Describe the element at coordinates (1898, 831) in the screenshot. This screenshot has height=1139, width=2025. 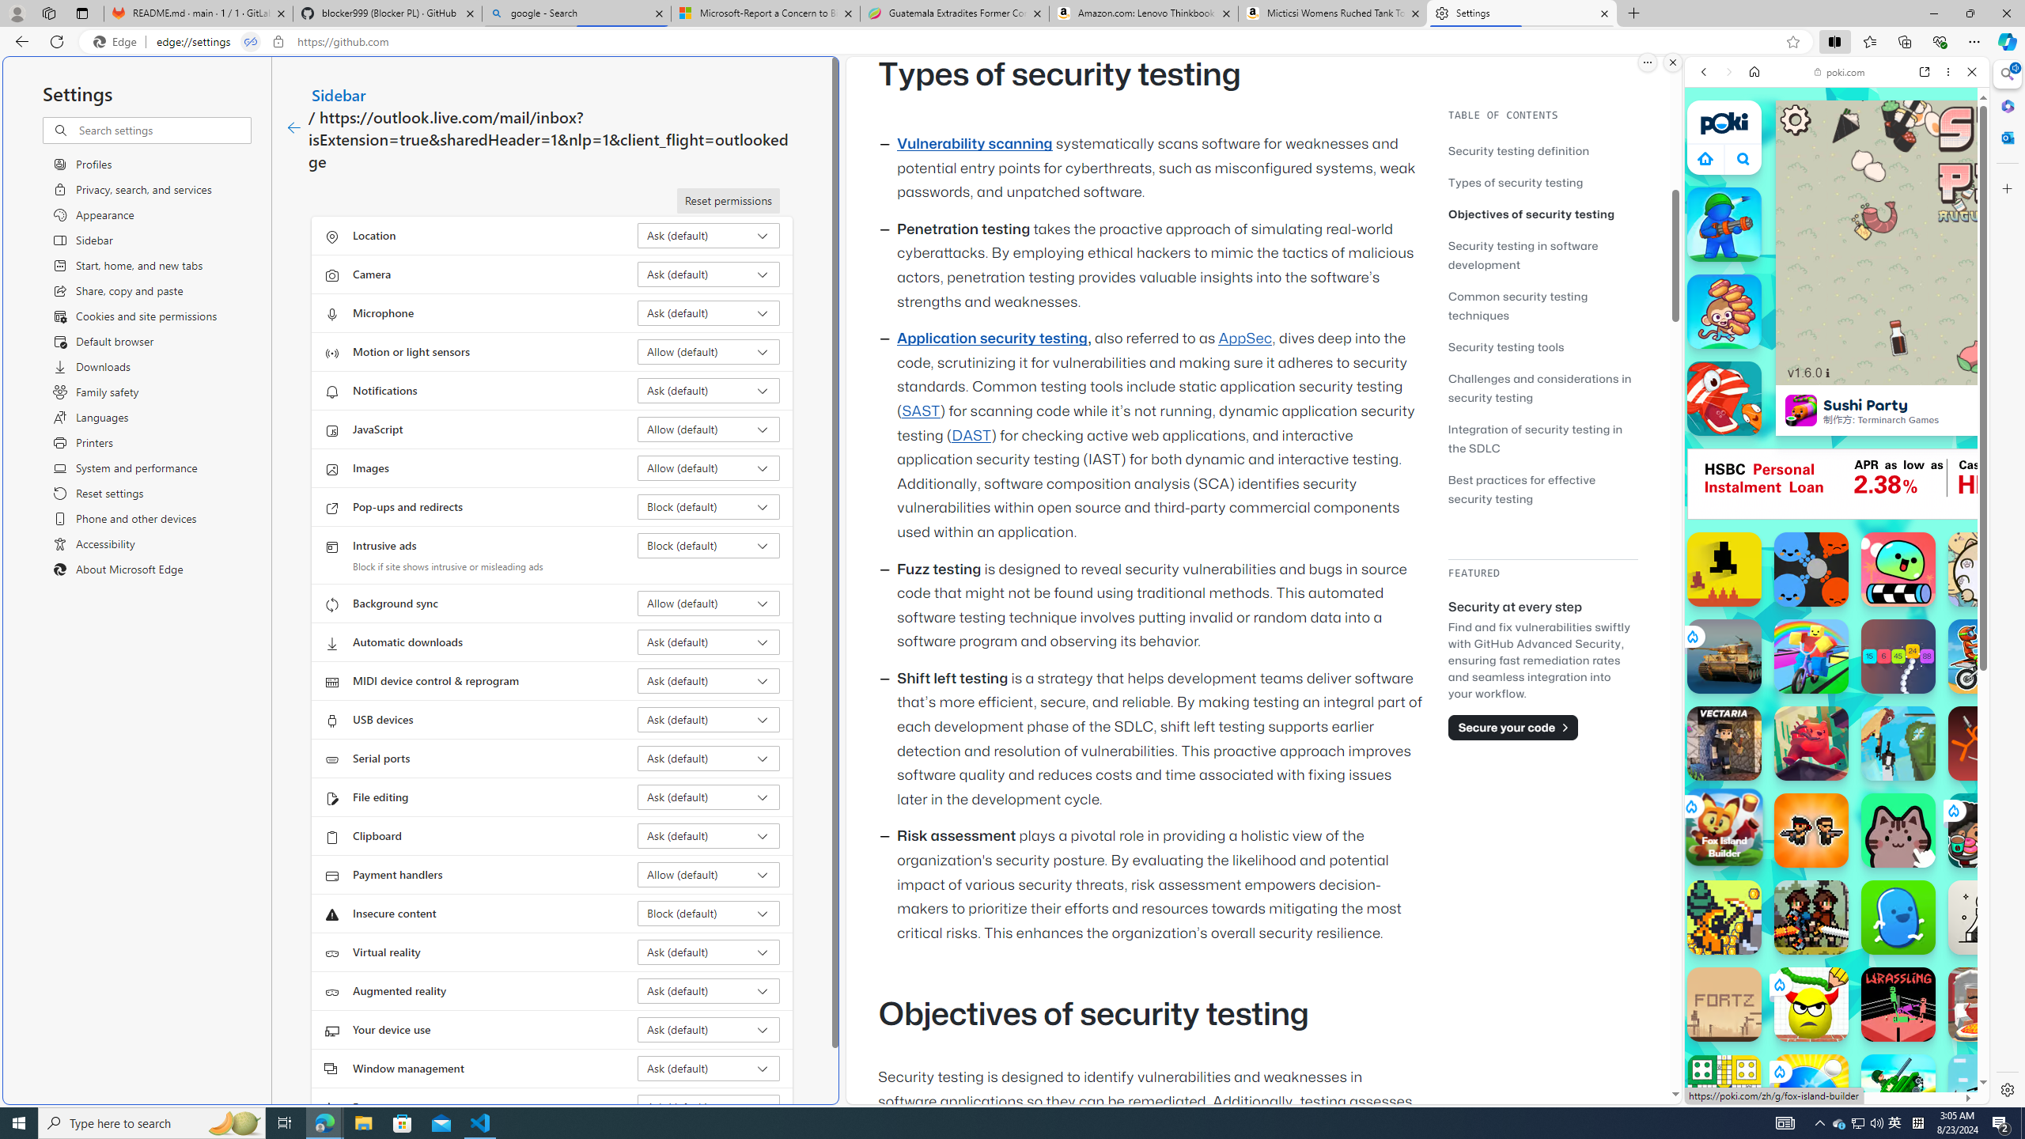
I see `Catpad` at that location.